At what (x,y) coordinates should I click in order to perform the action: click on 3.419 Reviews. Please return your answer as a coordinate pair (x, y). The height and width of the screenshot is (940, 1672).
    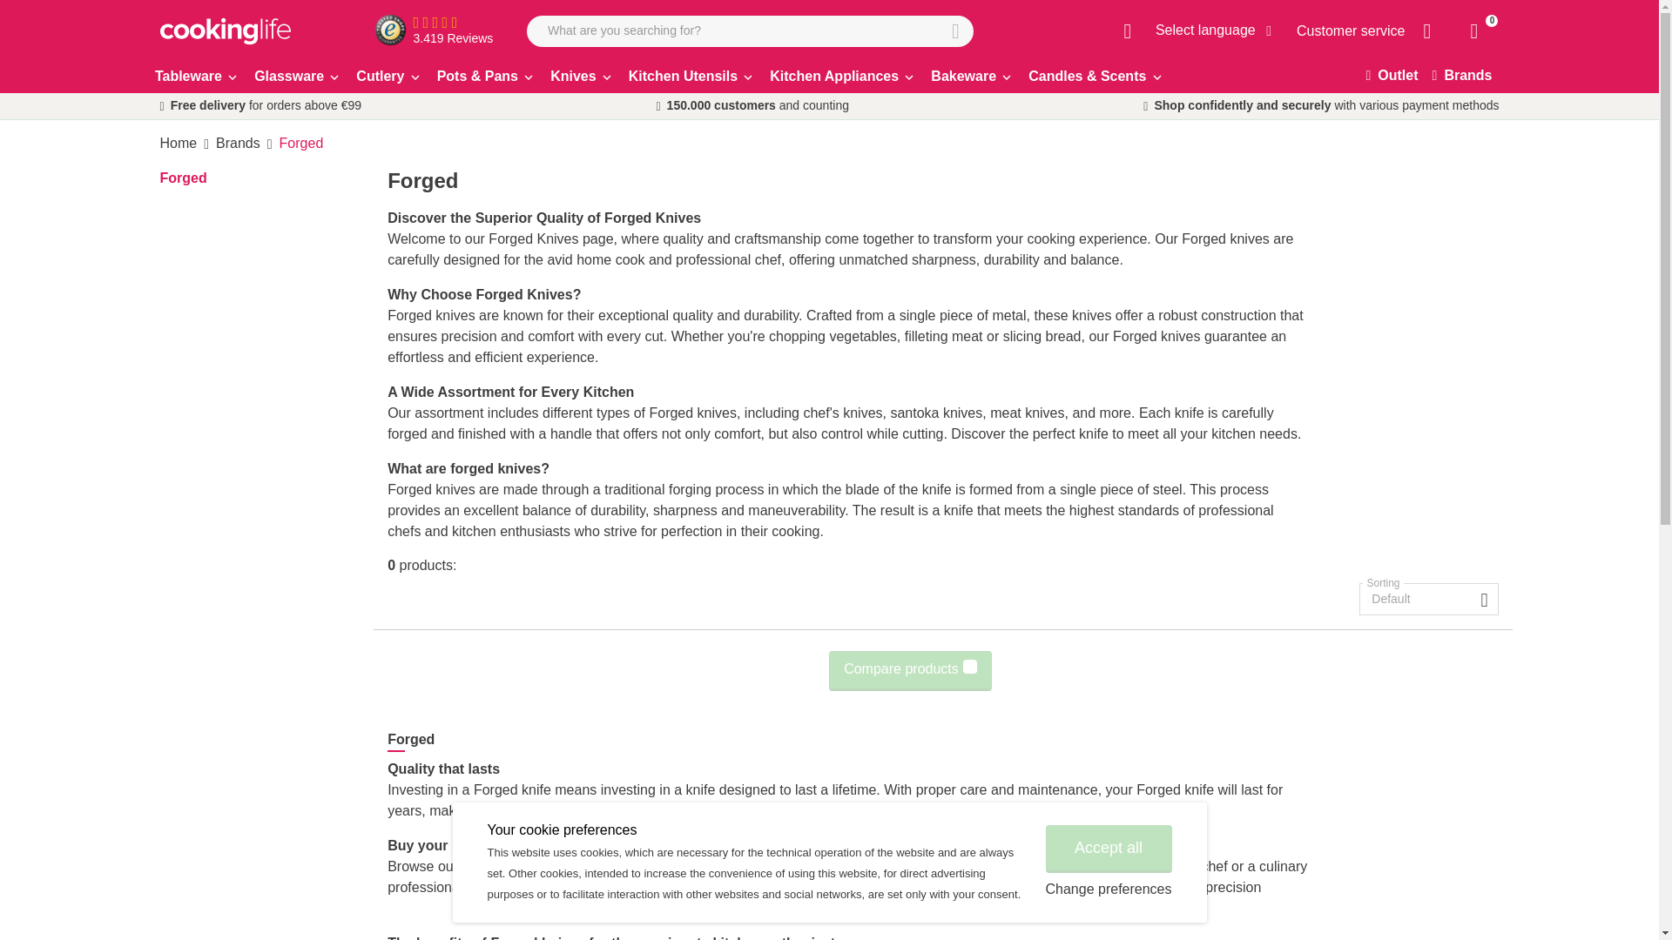
    Looking at the image, I should click on (395, 30).